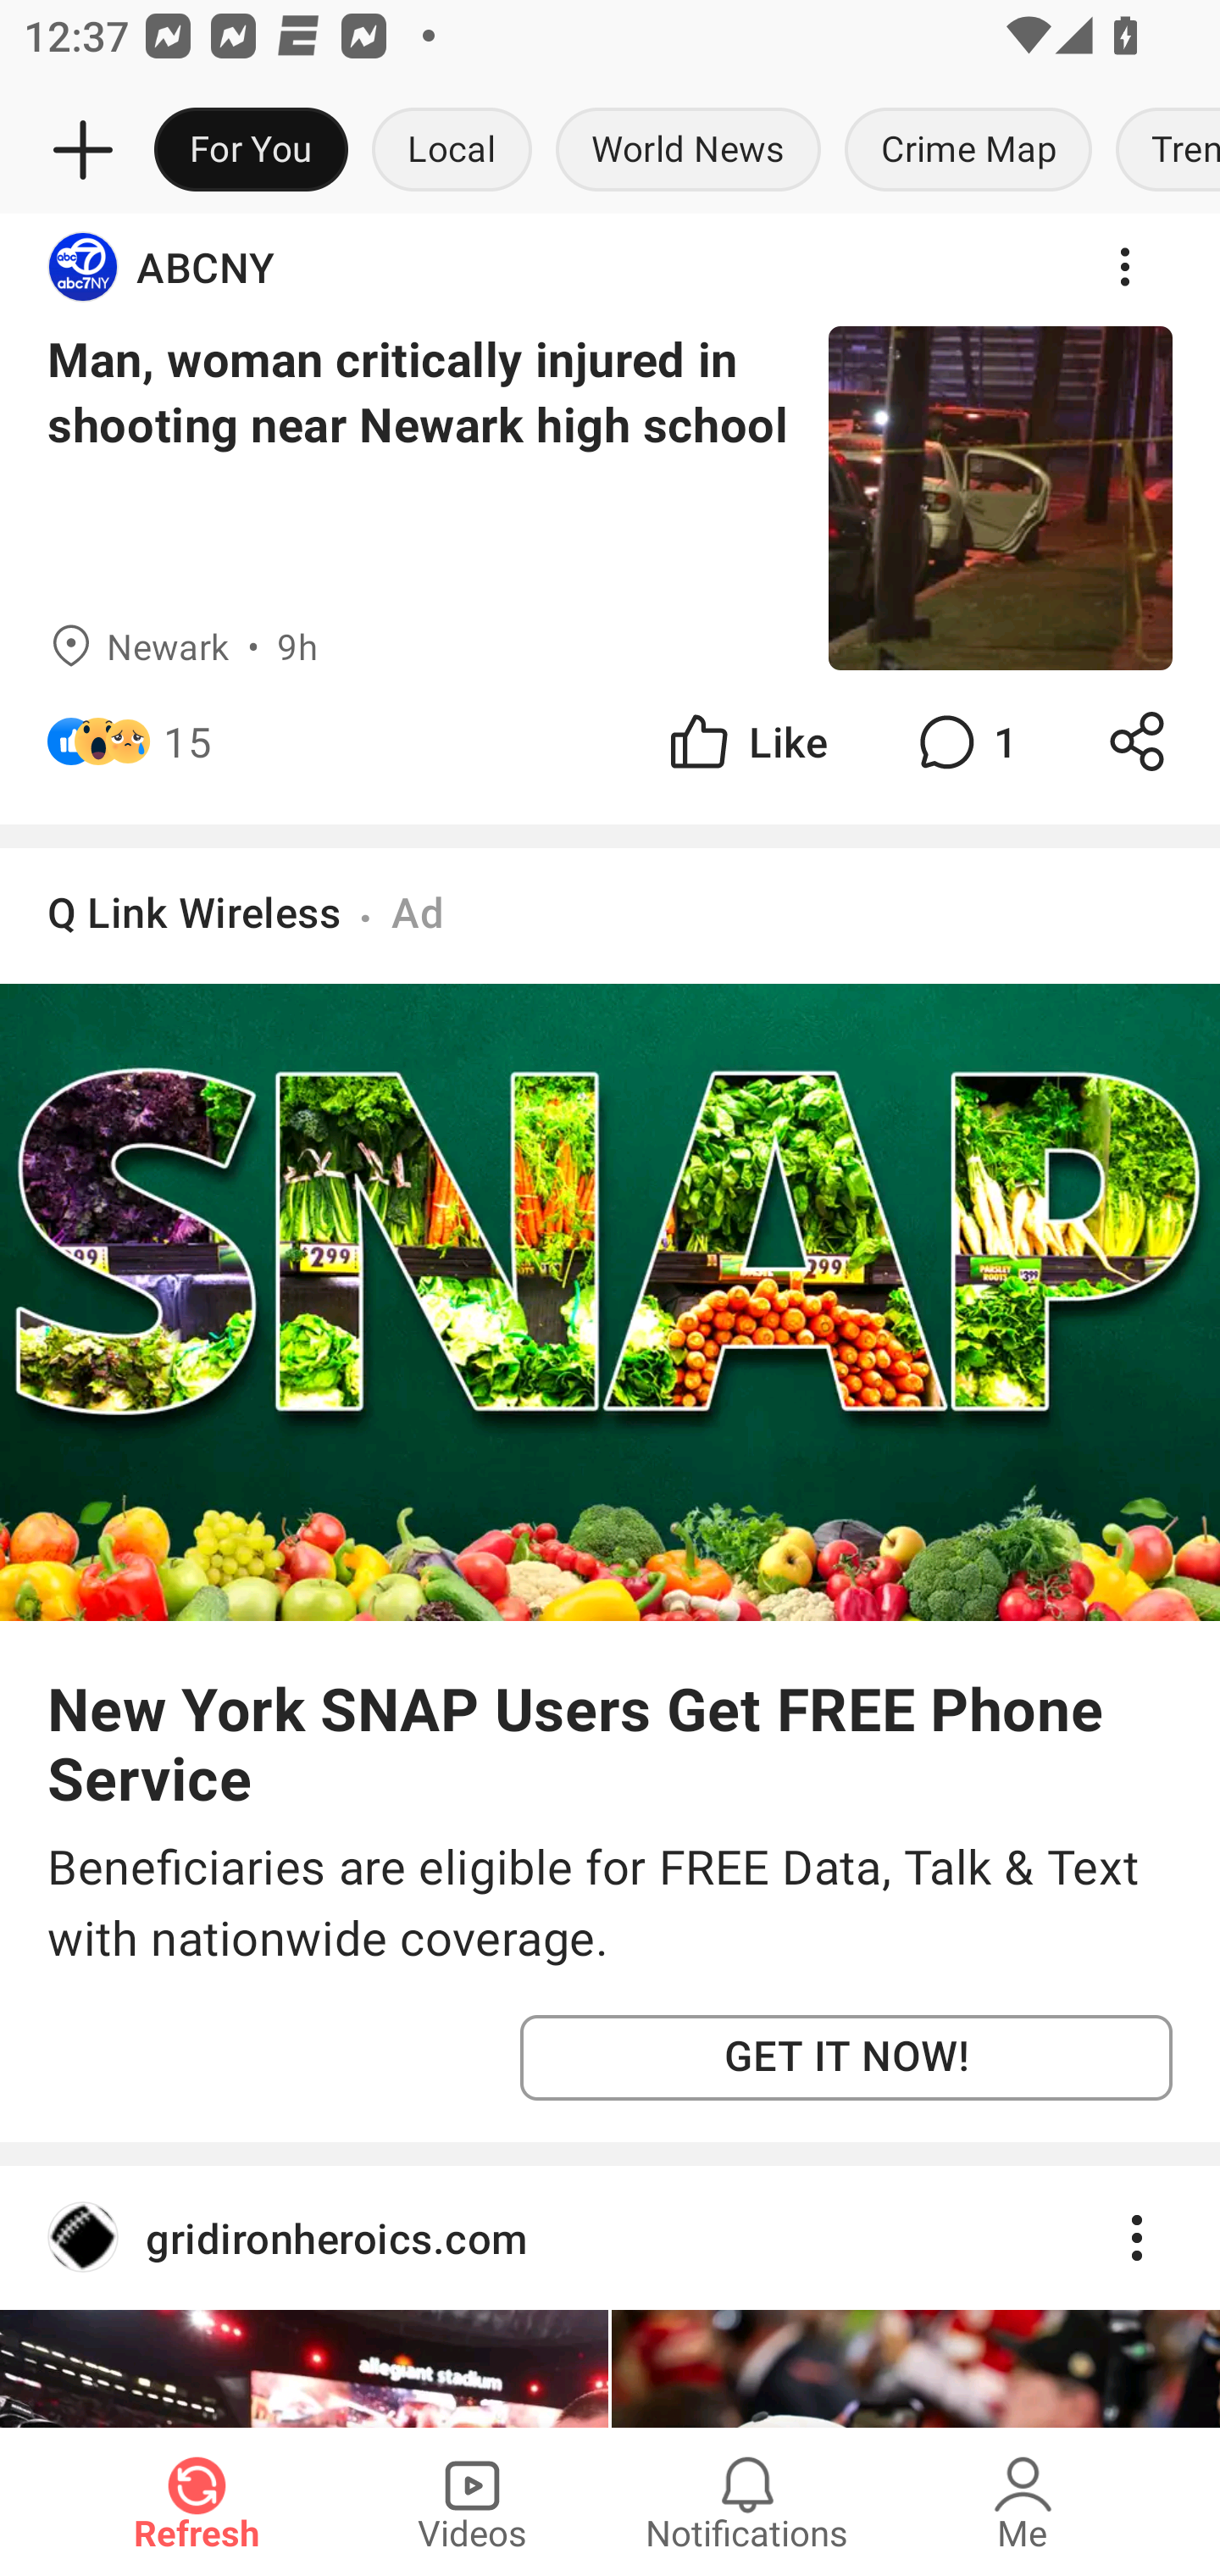 The image size is (1220, 2576). What do you see at coordinates (251, 151) in the screenshot?
I see `For You` at bounding box center [251, 151].